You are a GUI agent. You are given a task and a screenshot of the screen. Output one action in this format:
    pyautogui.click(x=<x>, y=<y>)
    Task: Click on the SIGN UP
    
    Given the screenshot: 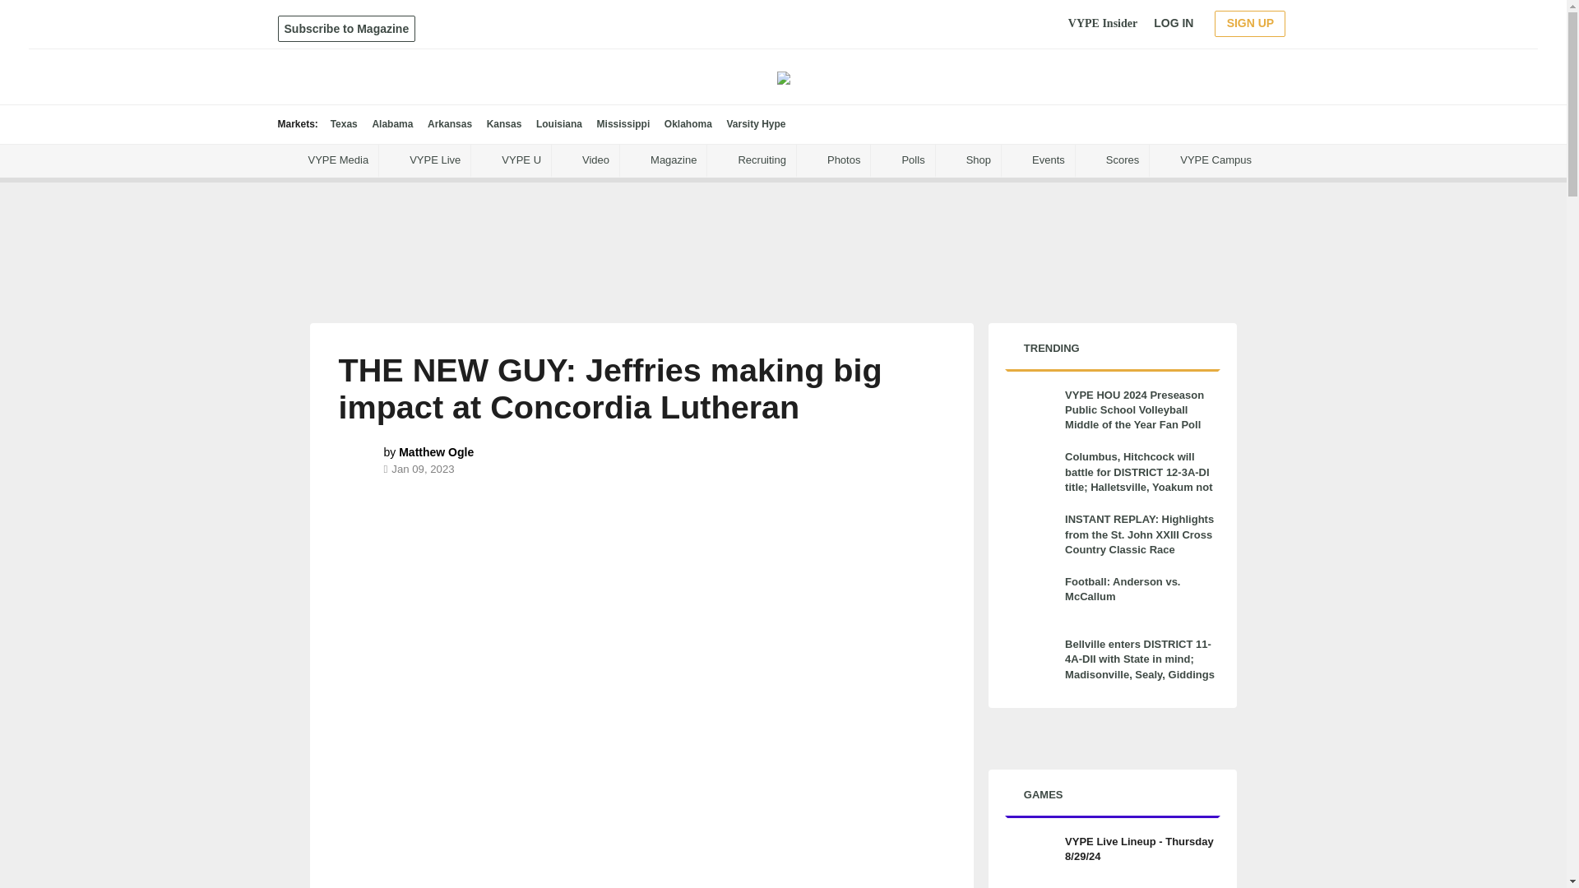 What is the action you would take?
    pyautogui.click(x=1249, y=23)
    